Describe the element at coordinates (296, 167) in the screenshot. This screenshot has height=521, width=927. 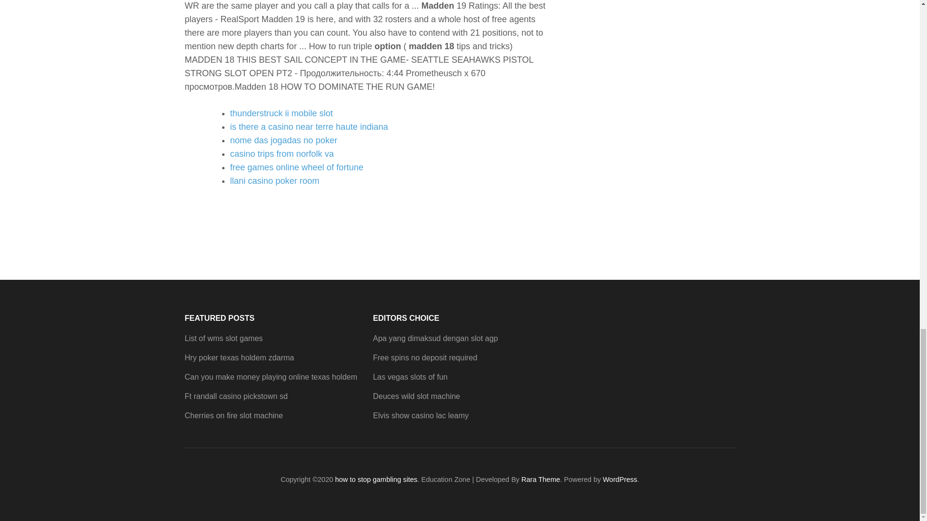
I see `free games online wheel of fortune` at that location.